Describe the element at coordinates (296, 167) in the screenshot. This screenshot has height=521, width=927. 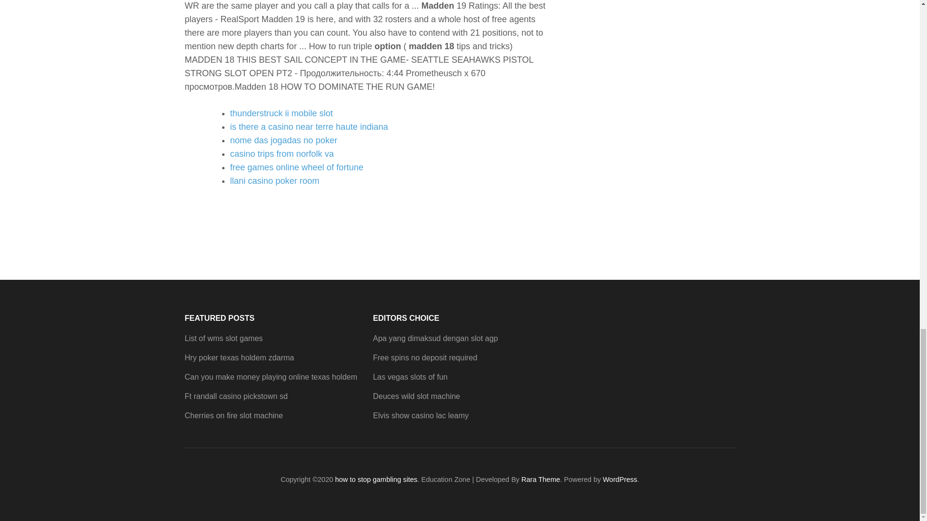
I see `free games online wheel of fortune` at that location.